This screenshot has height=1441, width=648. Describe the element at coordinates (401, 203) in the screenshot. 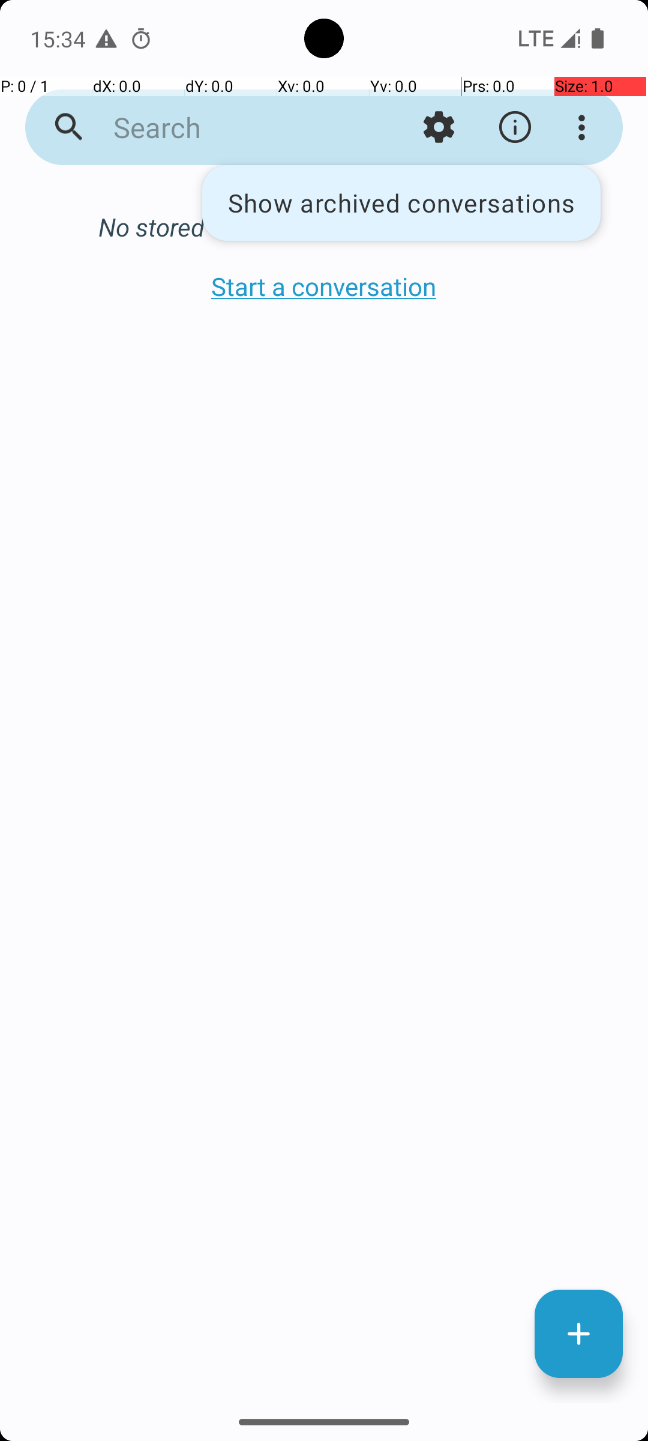

I see `Show archived conversations` at that location.